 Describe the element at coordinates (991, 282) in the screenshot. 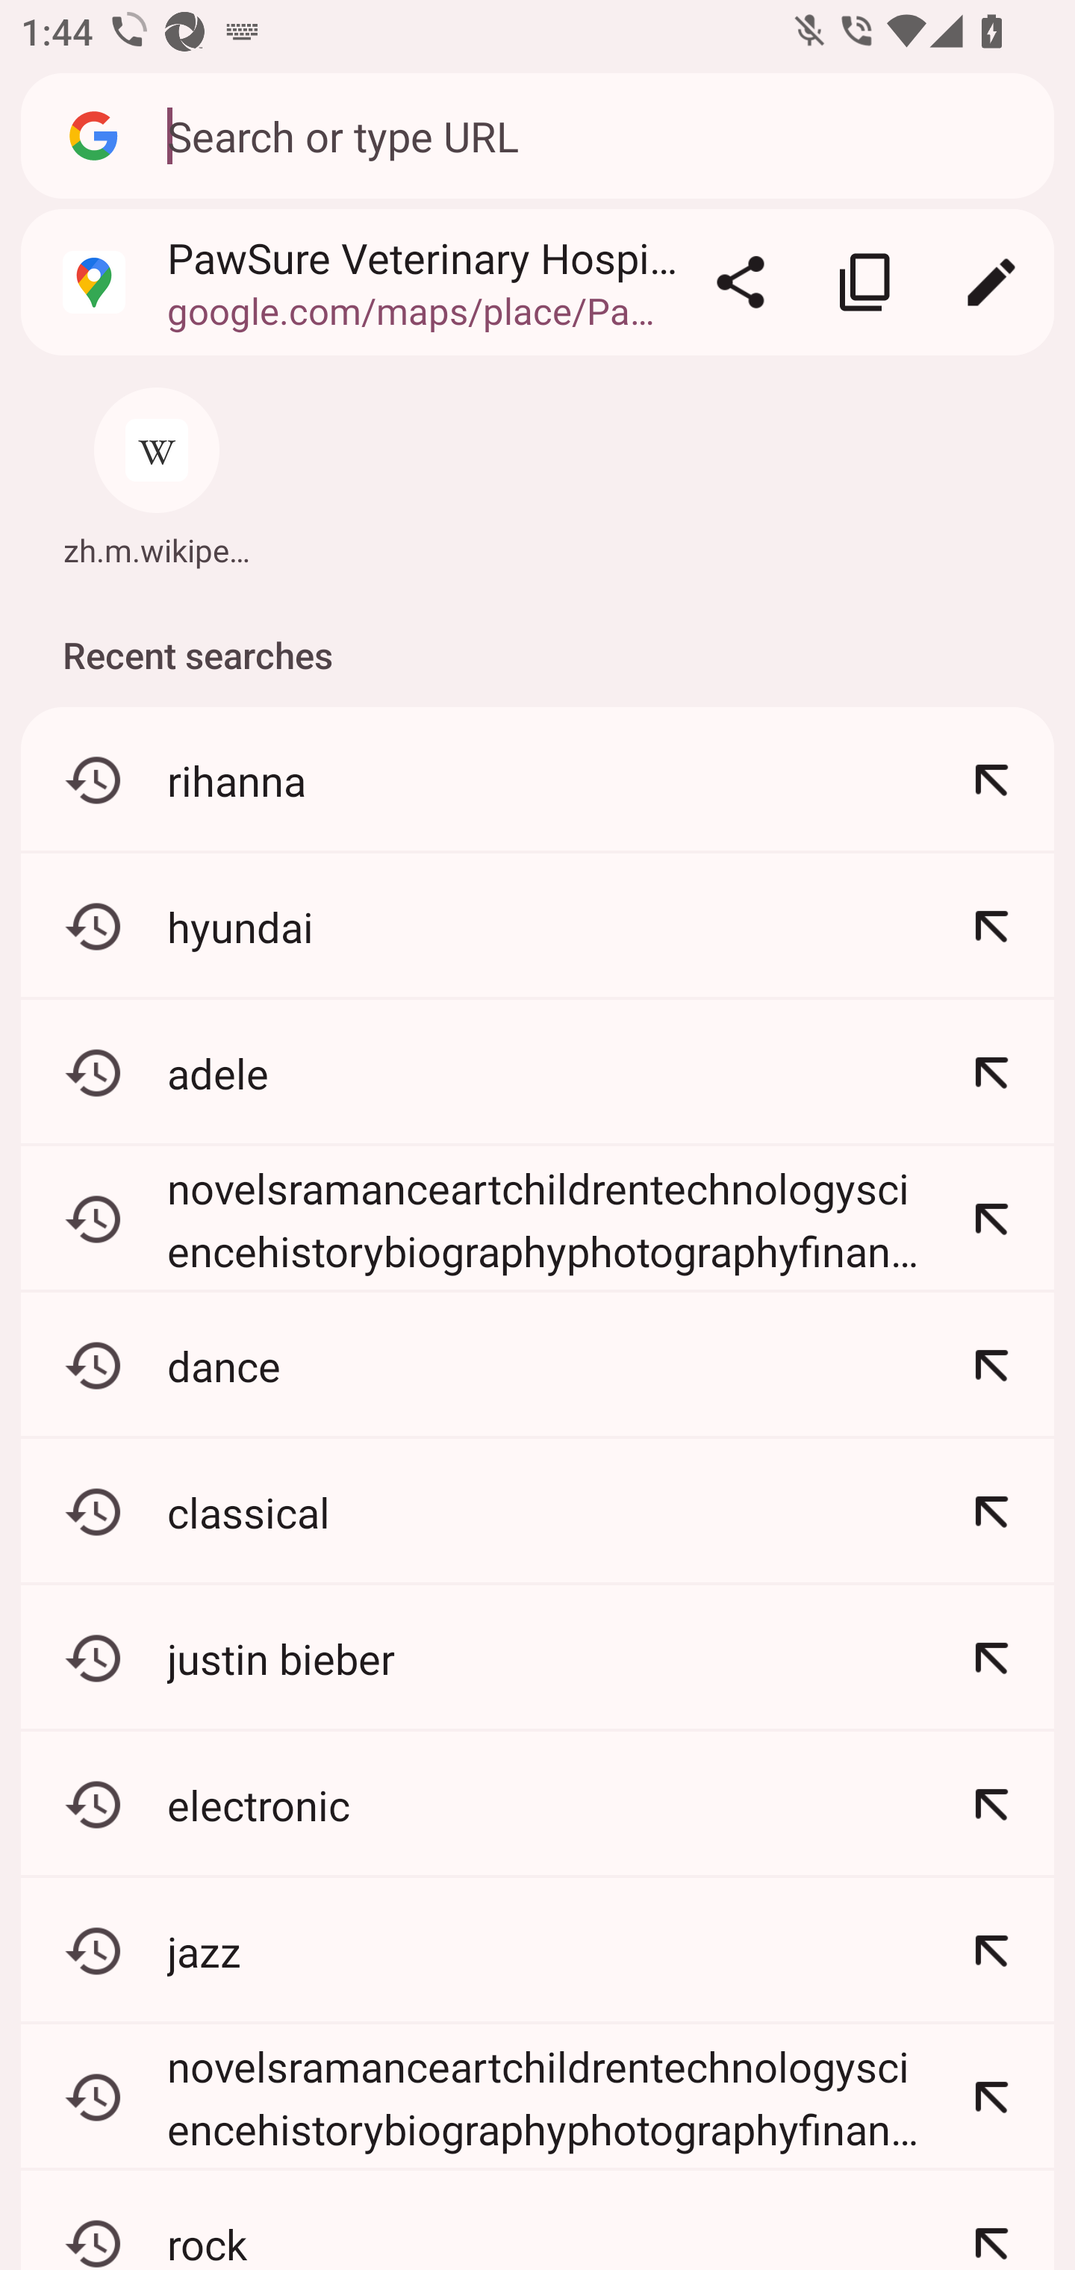

I see `Edit` at that location.